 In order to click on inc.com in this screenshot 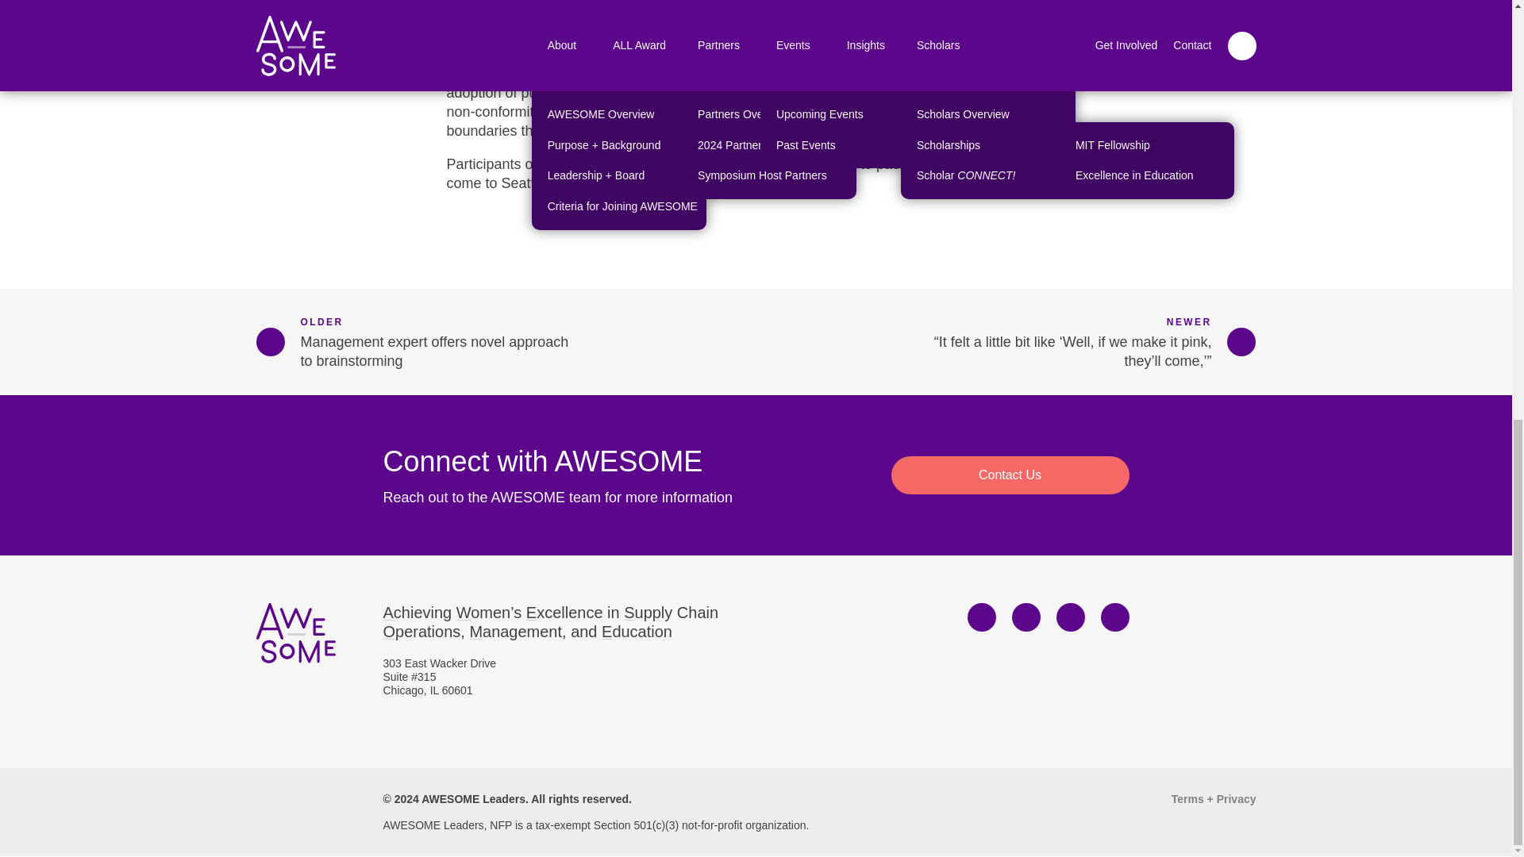, I will do `click(554, 54)`.